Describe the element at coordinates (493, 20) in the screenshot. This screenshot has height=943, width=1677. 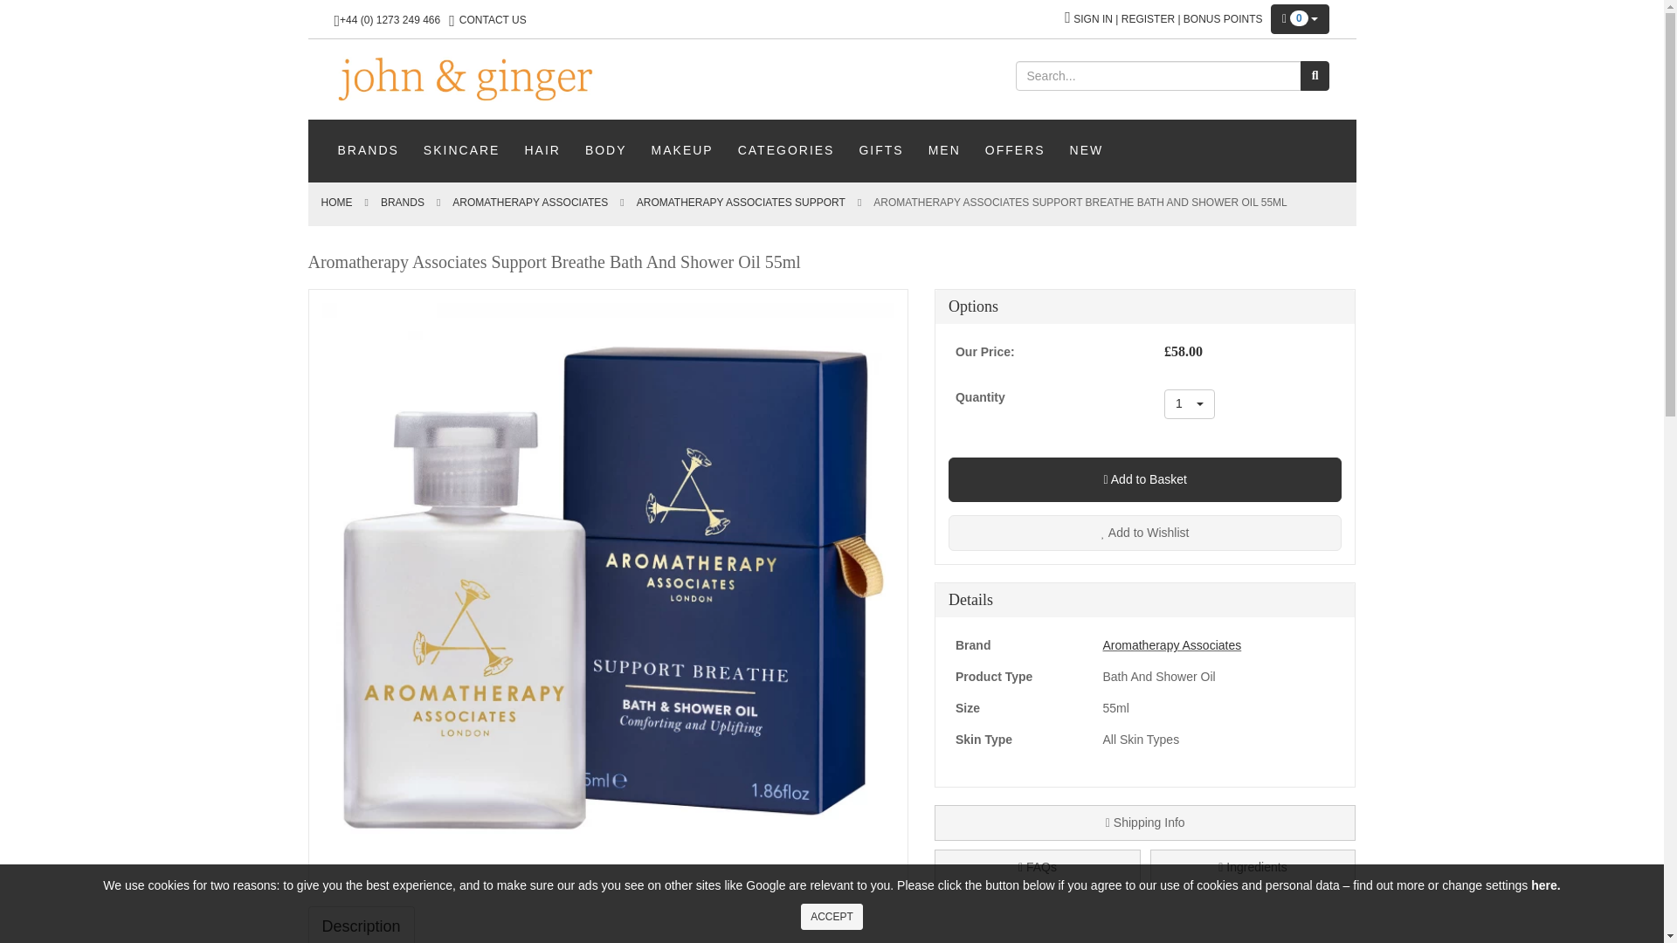
I see `CONTACT US` at that location.